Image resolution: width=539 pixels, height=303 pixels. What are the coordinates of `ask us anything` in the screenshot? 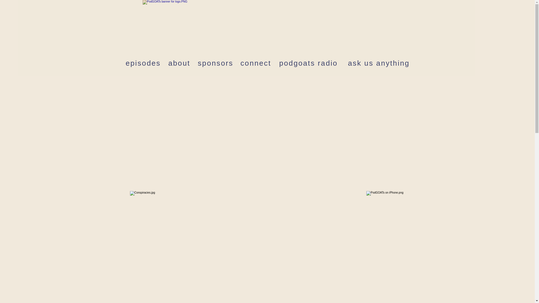 It's located at (379, 63).